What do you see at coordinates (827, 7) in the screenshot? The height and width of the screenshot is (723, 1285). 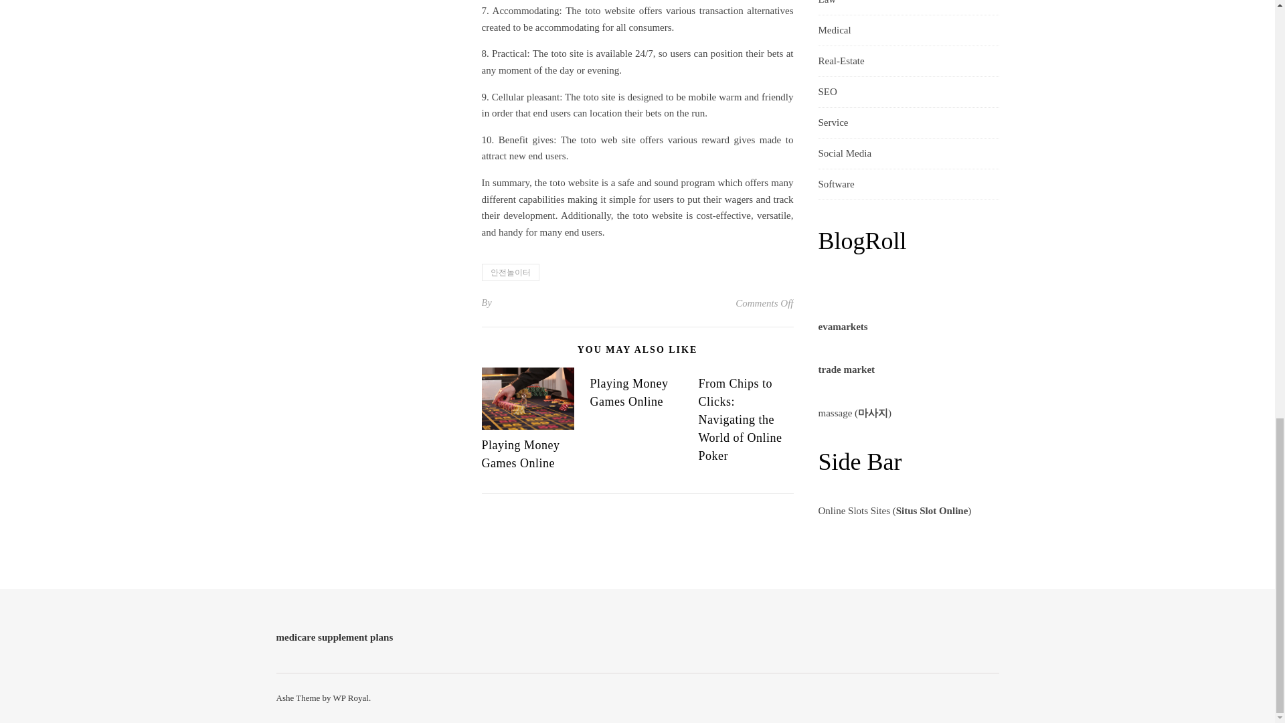 I see `Law` at bounding box center [827, 7].